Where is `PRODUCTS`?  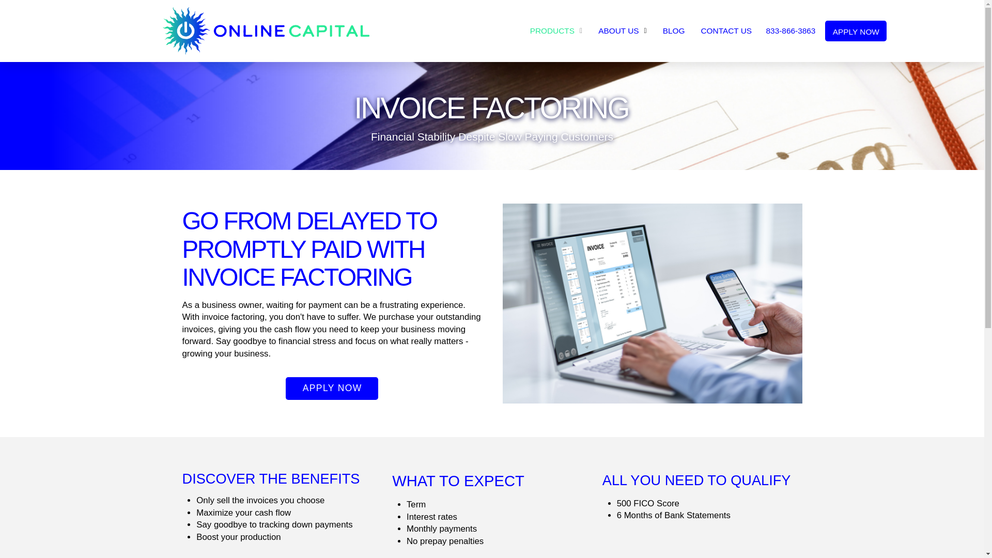
PRODUCTS is located at coordinates (556, 31).